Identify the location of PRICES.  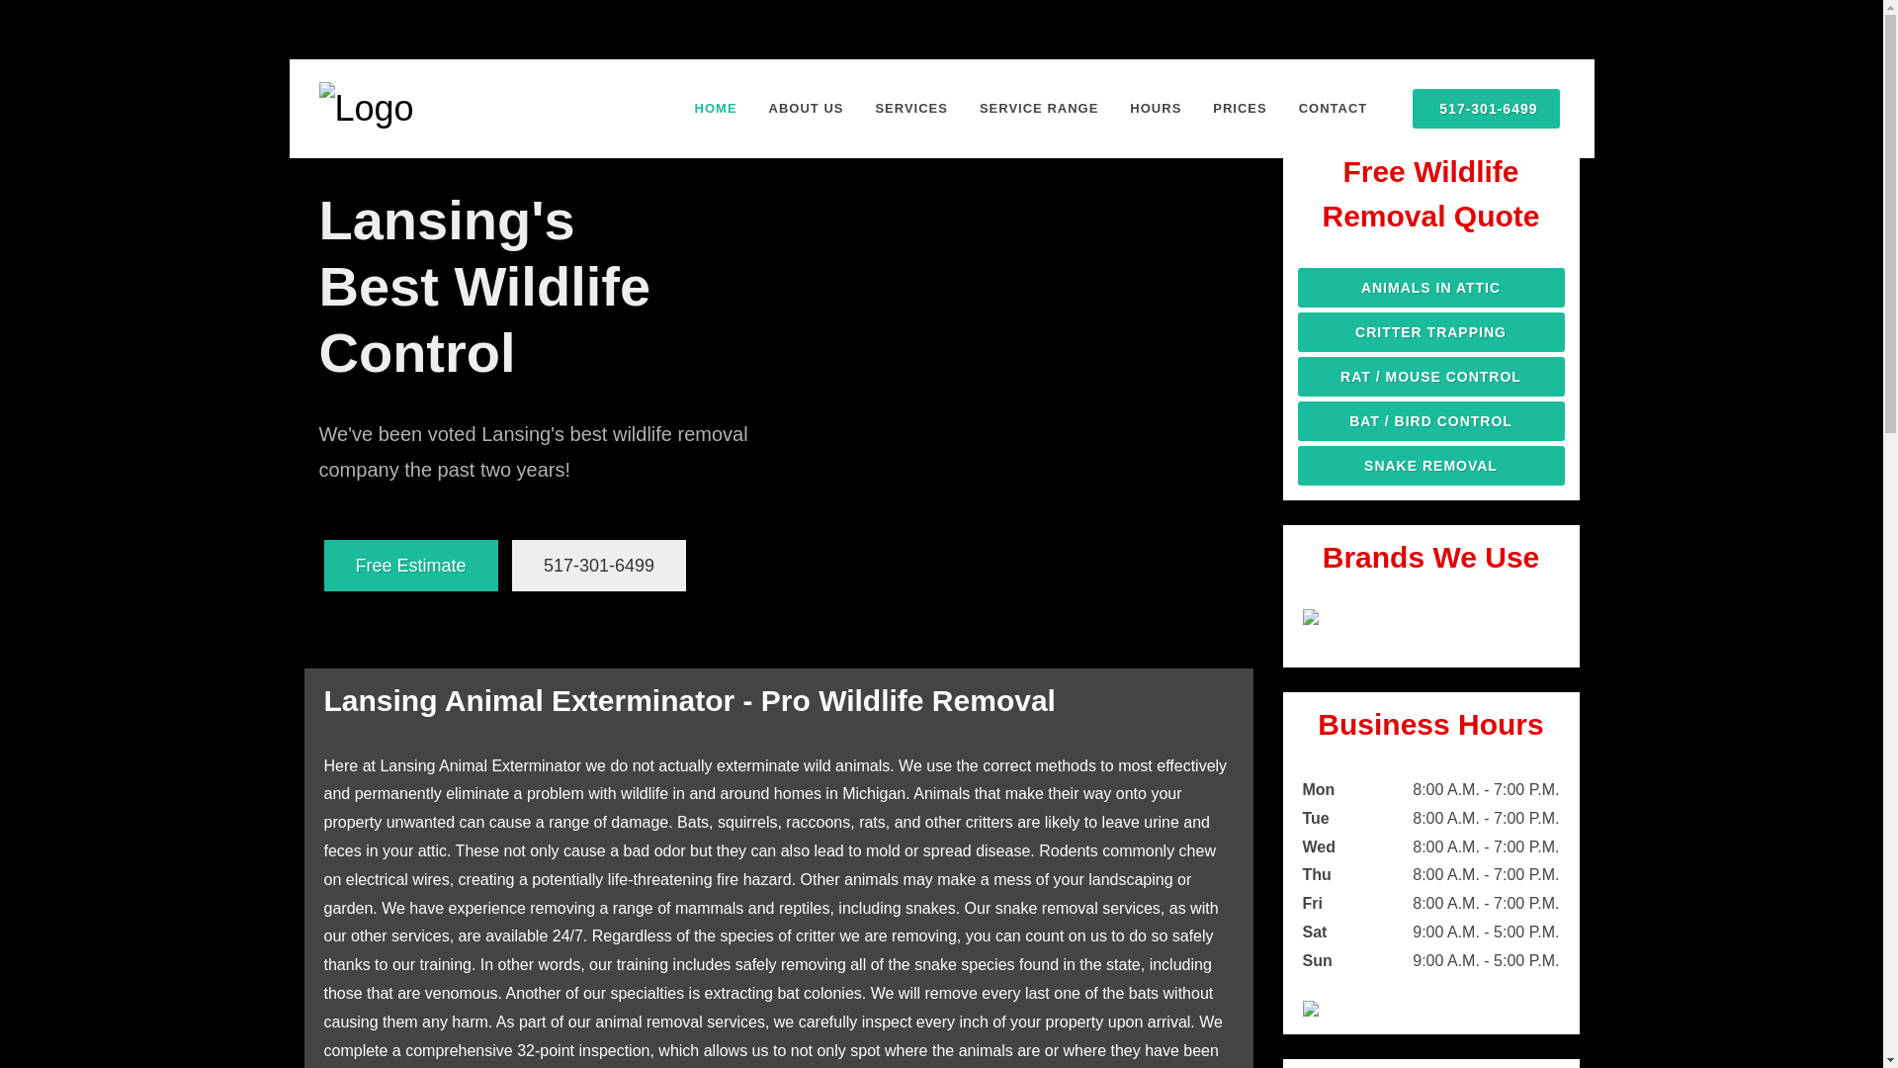
(1240, 109).